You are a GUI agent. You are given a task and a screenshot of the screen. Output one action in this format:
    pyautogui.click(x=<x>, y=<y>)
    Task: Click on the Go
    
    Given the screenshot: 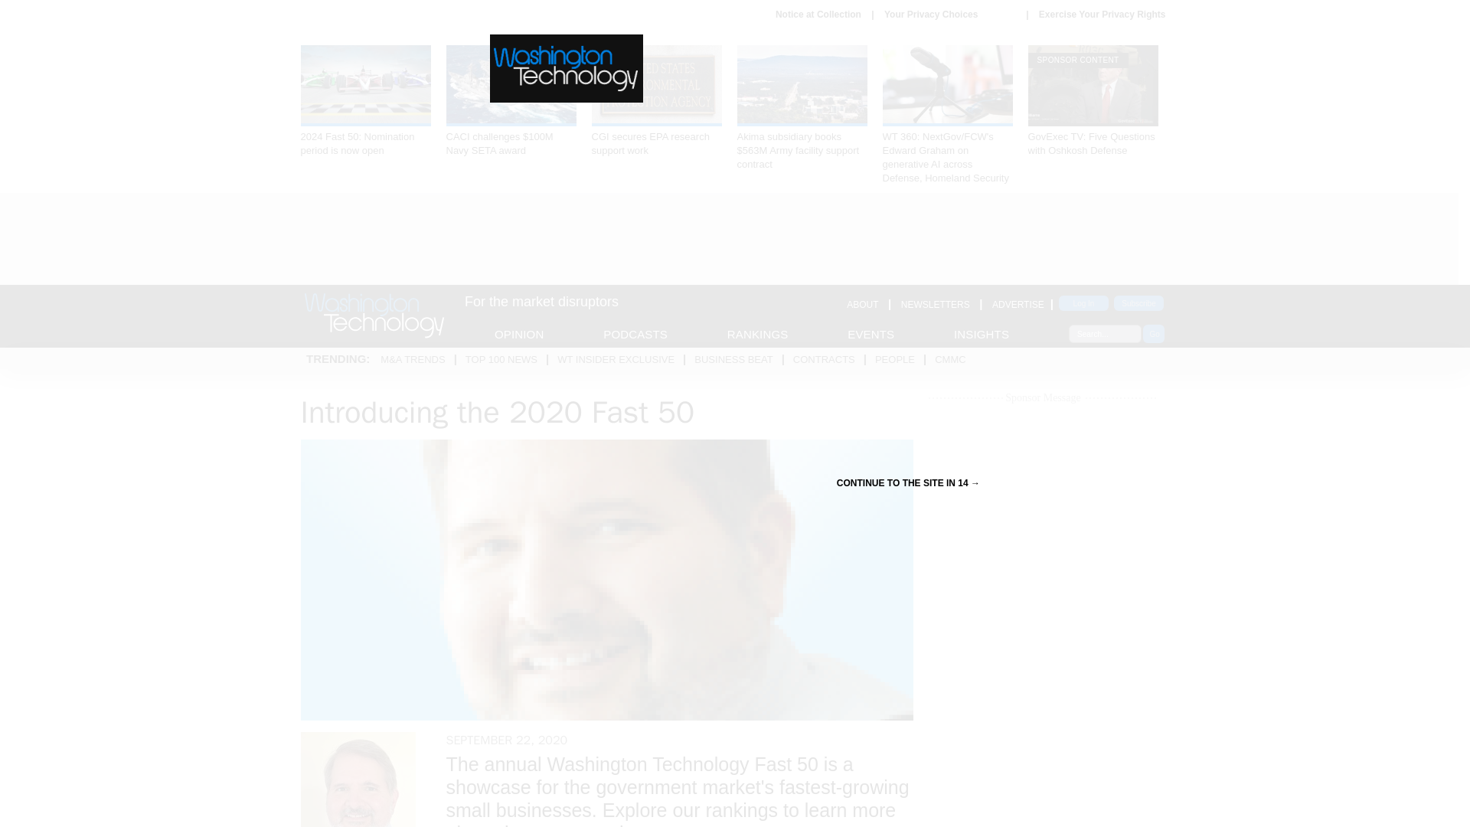 What is the action you would take?
    pyautogui.click(x=1153, y=334)
    